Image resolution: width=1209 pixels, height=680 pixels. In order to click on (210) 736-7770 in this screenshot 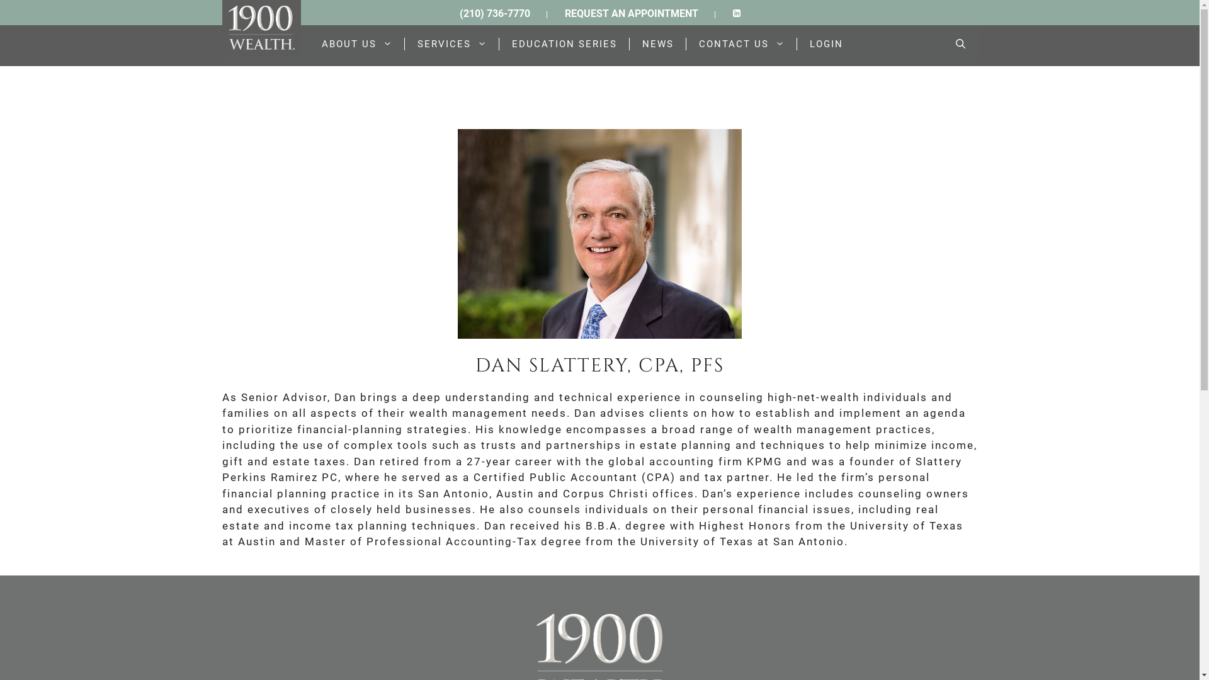, I will do `click(495, 14)`.